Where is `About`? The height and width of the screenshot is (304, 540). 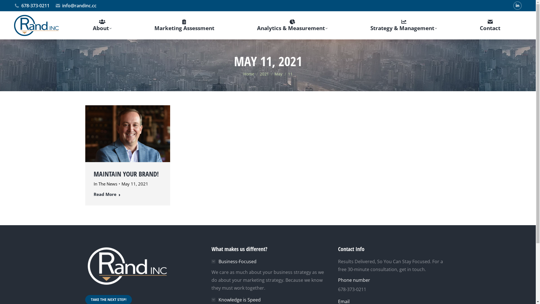 About is located at coordinates (102, 25).